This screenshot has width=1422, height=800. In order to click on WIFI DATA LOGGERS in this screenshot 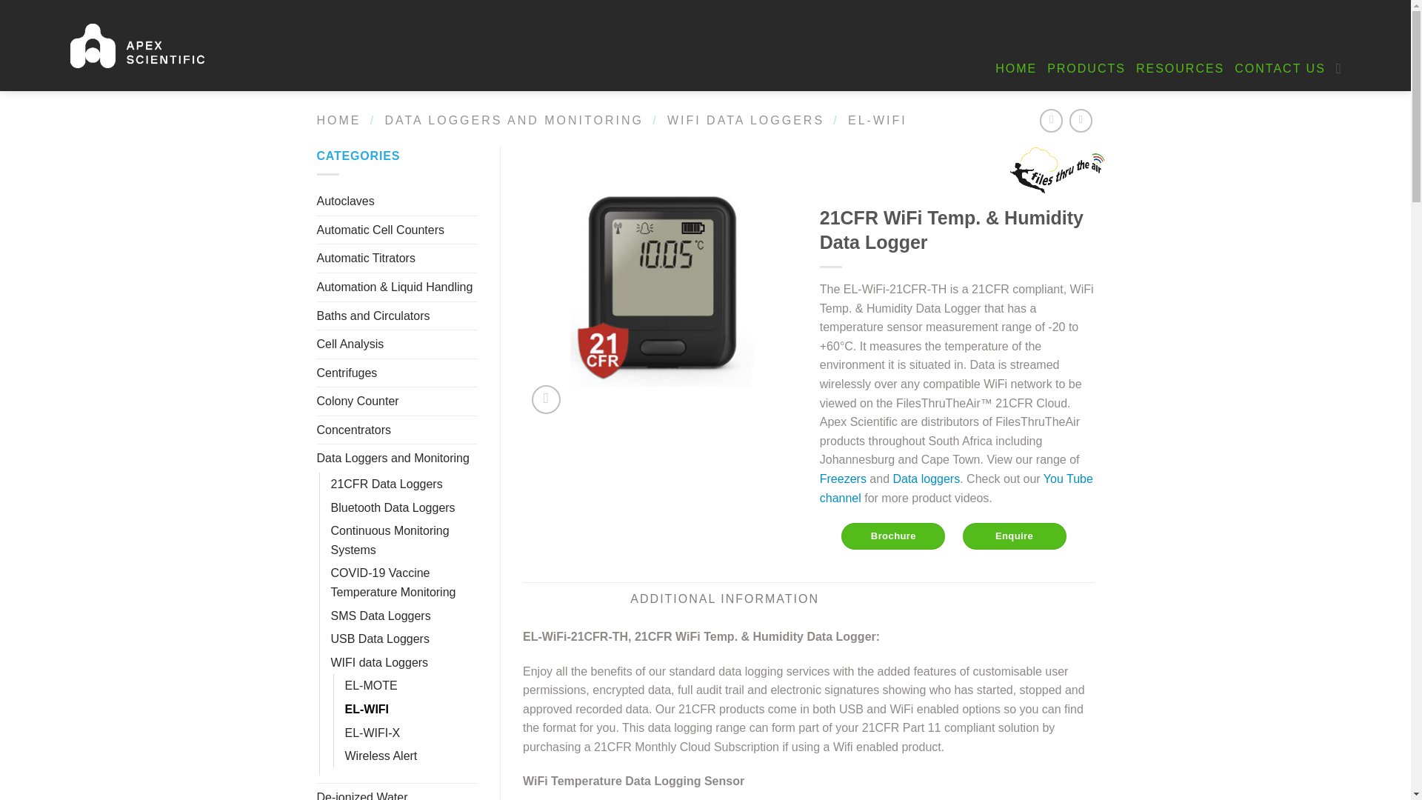, I will do `click(745, 120)`.